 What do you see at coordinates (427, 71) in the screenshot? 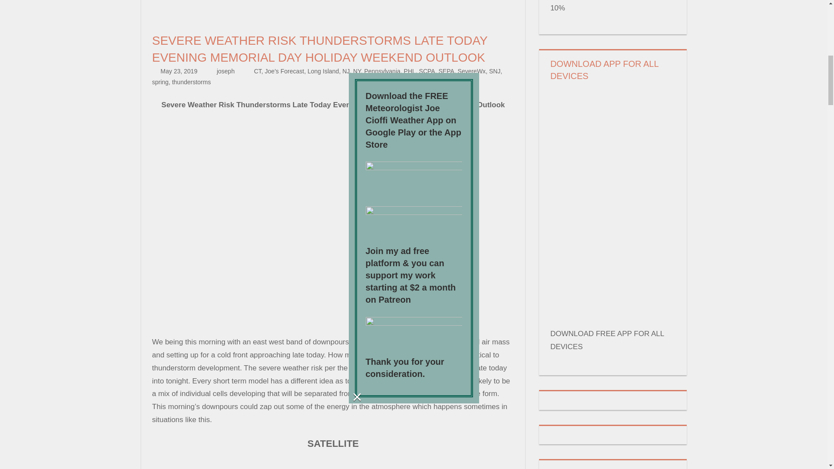
I see `SCPA` at bounding box center [427, 71].